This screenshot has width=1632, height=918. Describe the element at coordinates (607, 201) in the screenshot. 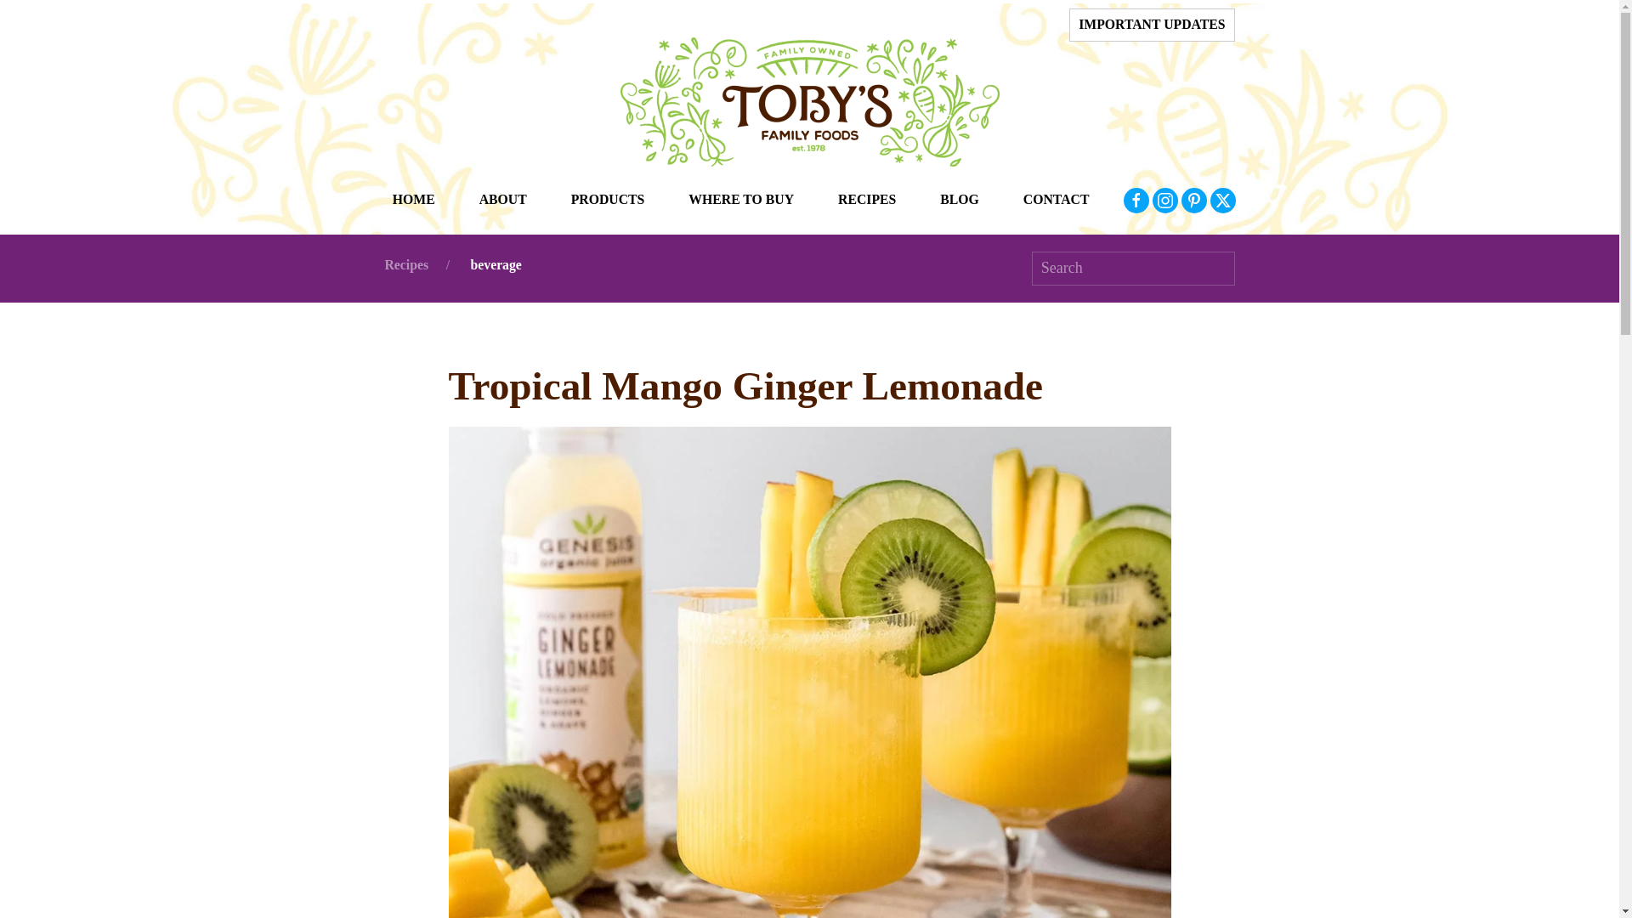

I see `PRODUCTS` at that location.